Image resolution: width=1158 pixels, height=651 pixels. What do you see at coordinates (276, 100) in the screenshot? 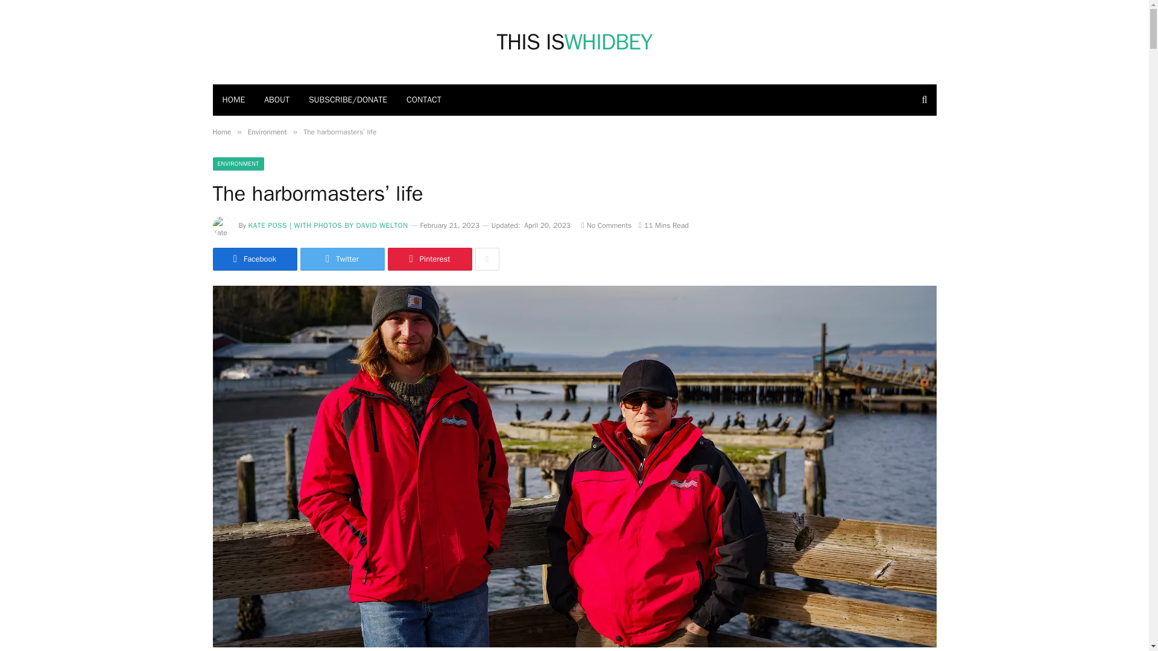
I see `Show More Social Sharing` at bounding box center [276, 100].